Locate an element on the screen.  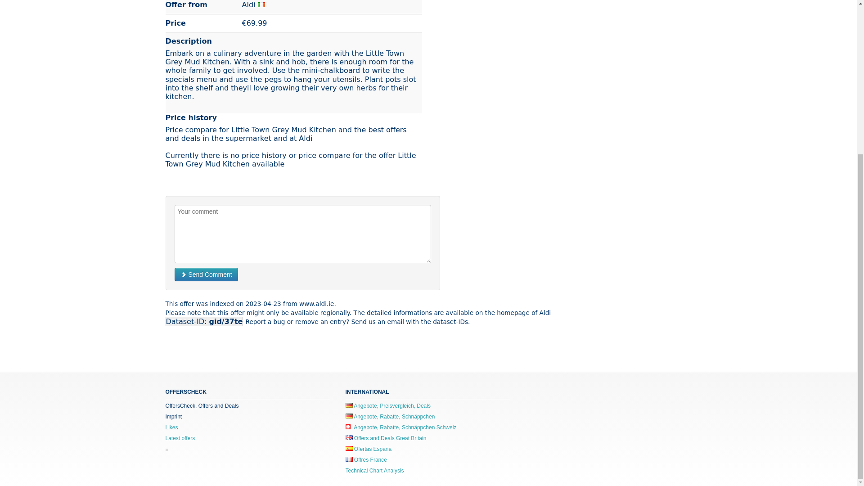
Angebote Deutschland is located at coordinates (388, 406).